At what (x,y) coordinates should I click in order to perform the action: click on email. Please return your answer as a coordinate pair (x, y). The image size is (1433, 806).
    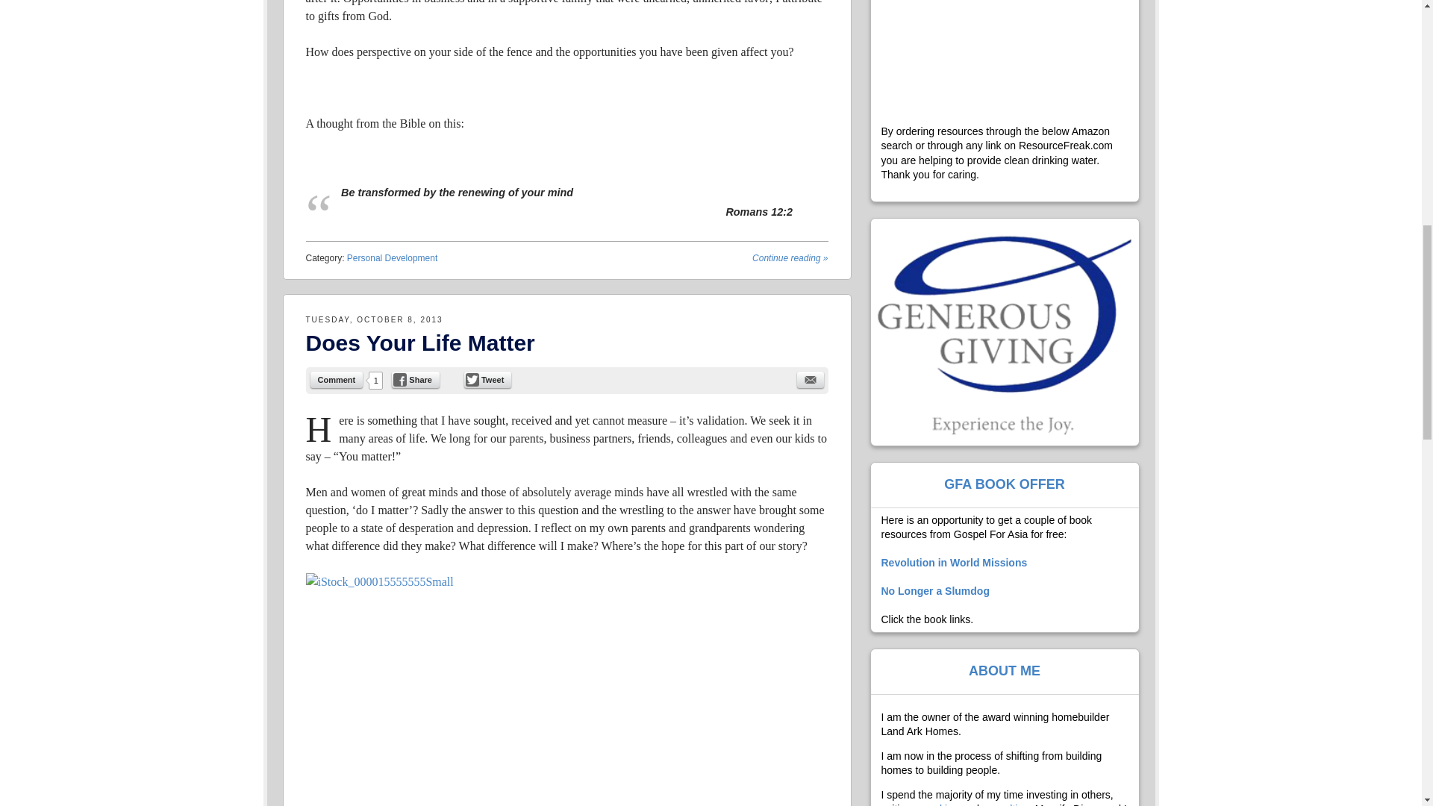
    Looking at the image, I should click on (811, 379).